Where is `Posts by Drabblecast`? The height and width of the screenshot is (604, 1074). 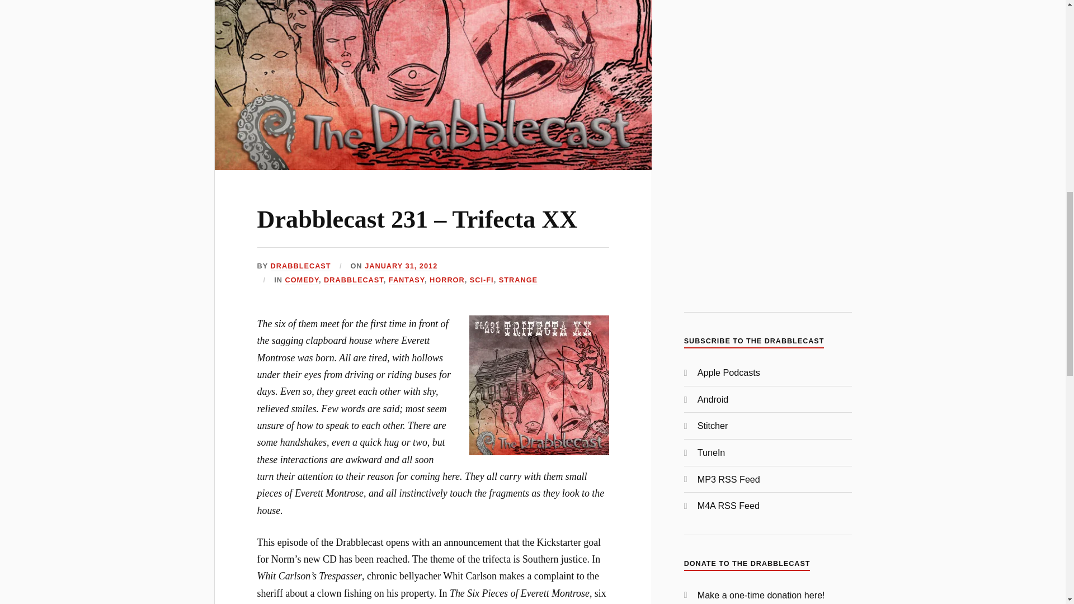
Posts by Drabblecast is located at coordinates (300, 266).